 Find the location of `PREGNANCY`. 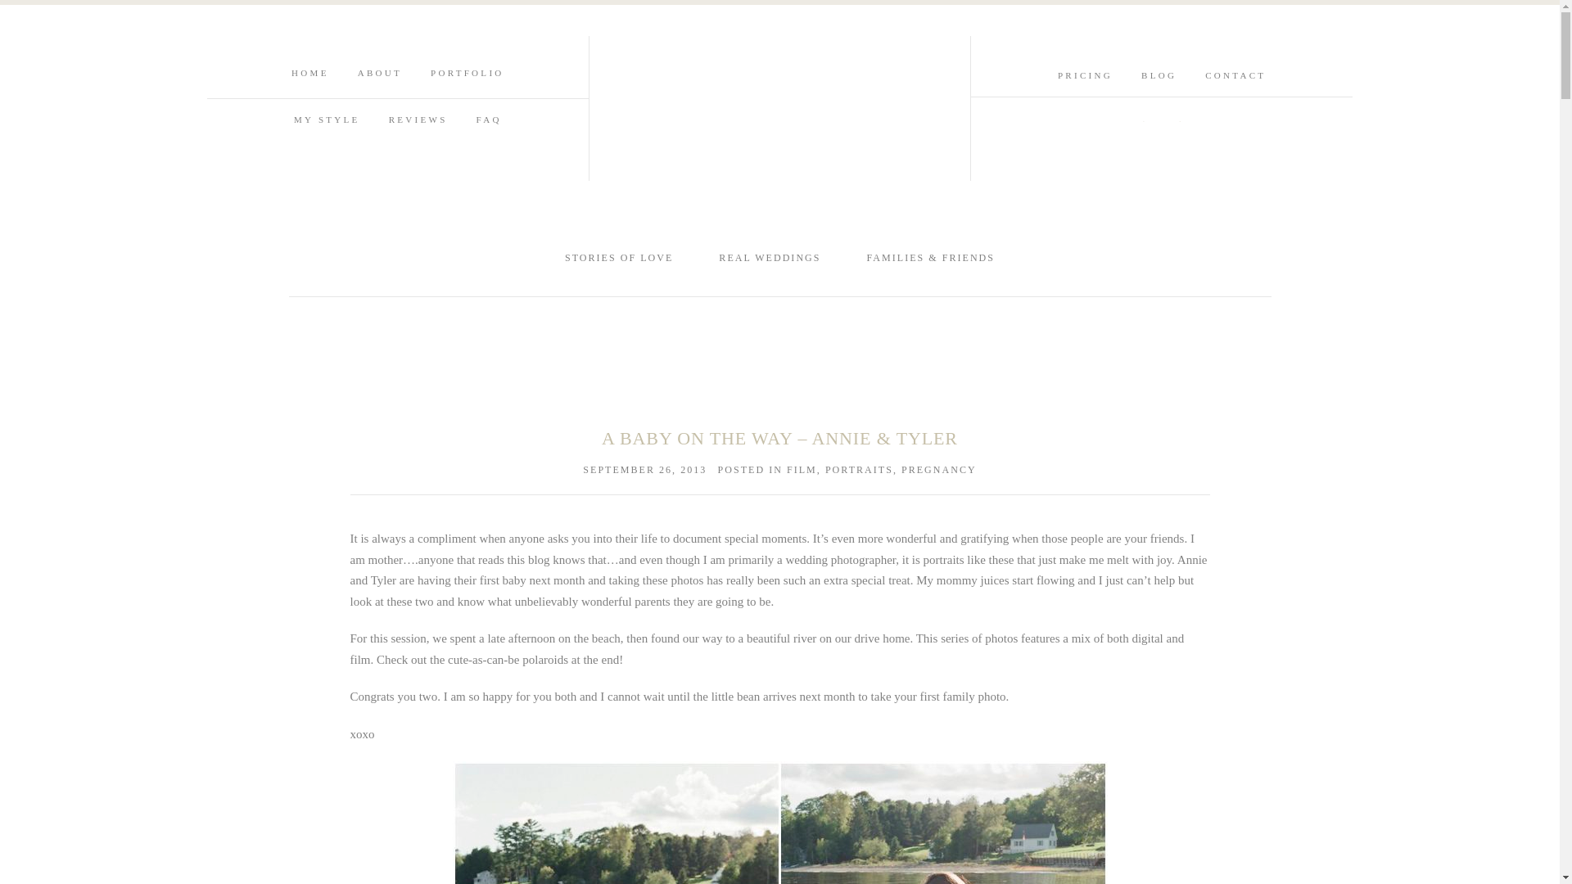

PREGNANCY is located at coordinates (938, 470).